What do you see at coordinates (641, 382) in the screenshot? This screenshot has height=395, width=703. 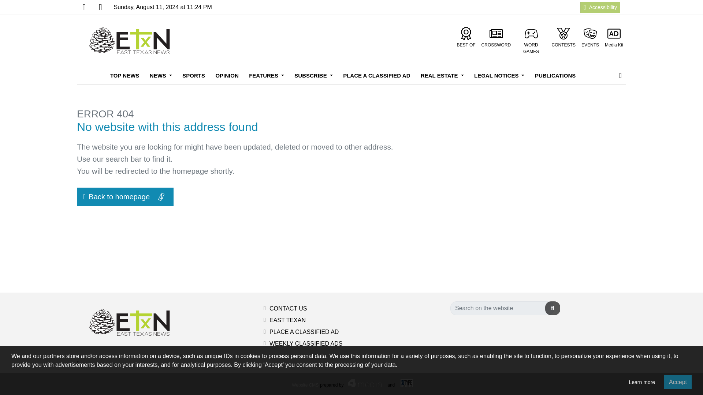 I see `Learn more` at bounding box center [641, 382].